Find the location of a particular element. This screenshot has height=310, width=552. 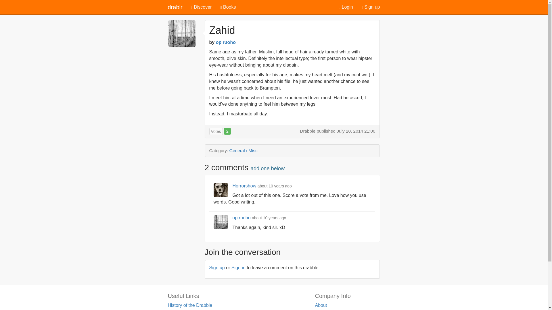

Sign in is located at coordinates (238, 268).